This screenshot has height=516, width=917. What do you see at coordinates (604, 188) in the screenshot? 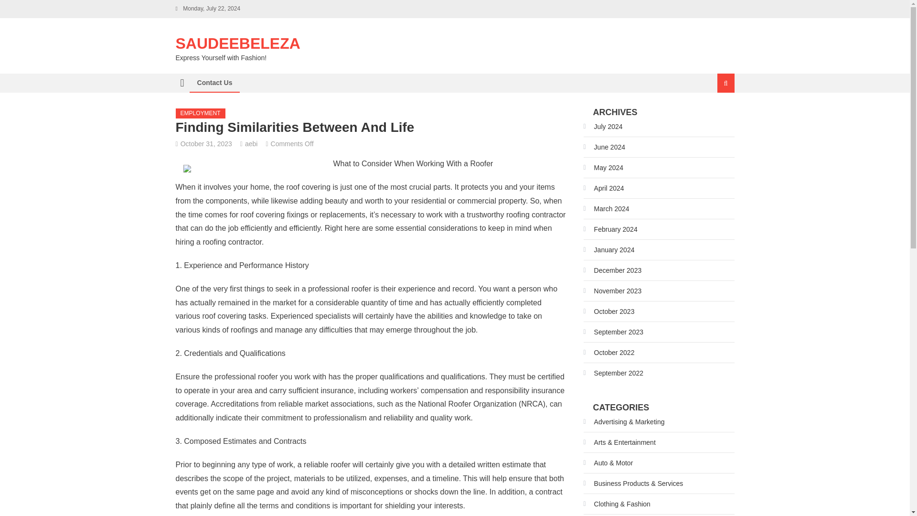
I see `April 2024` at bounding box center [604, 188].